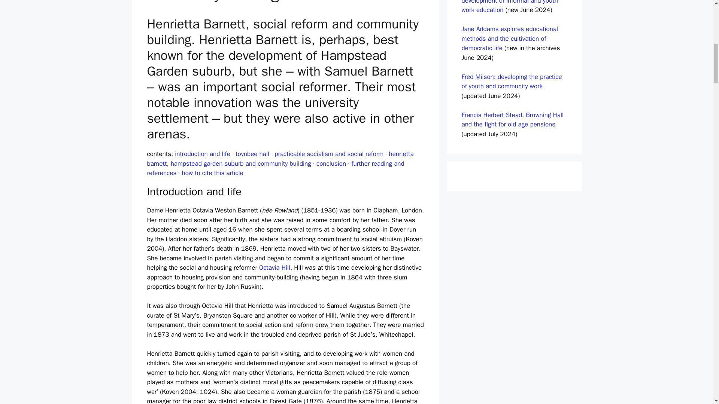  I want to click on conclusion, so click(331, 163).